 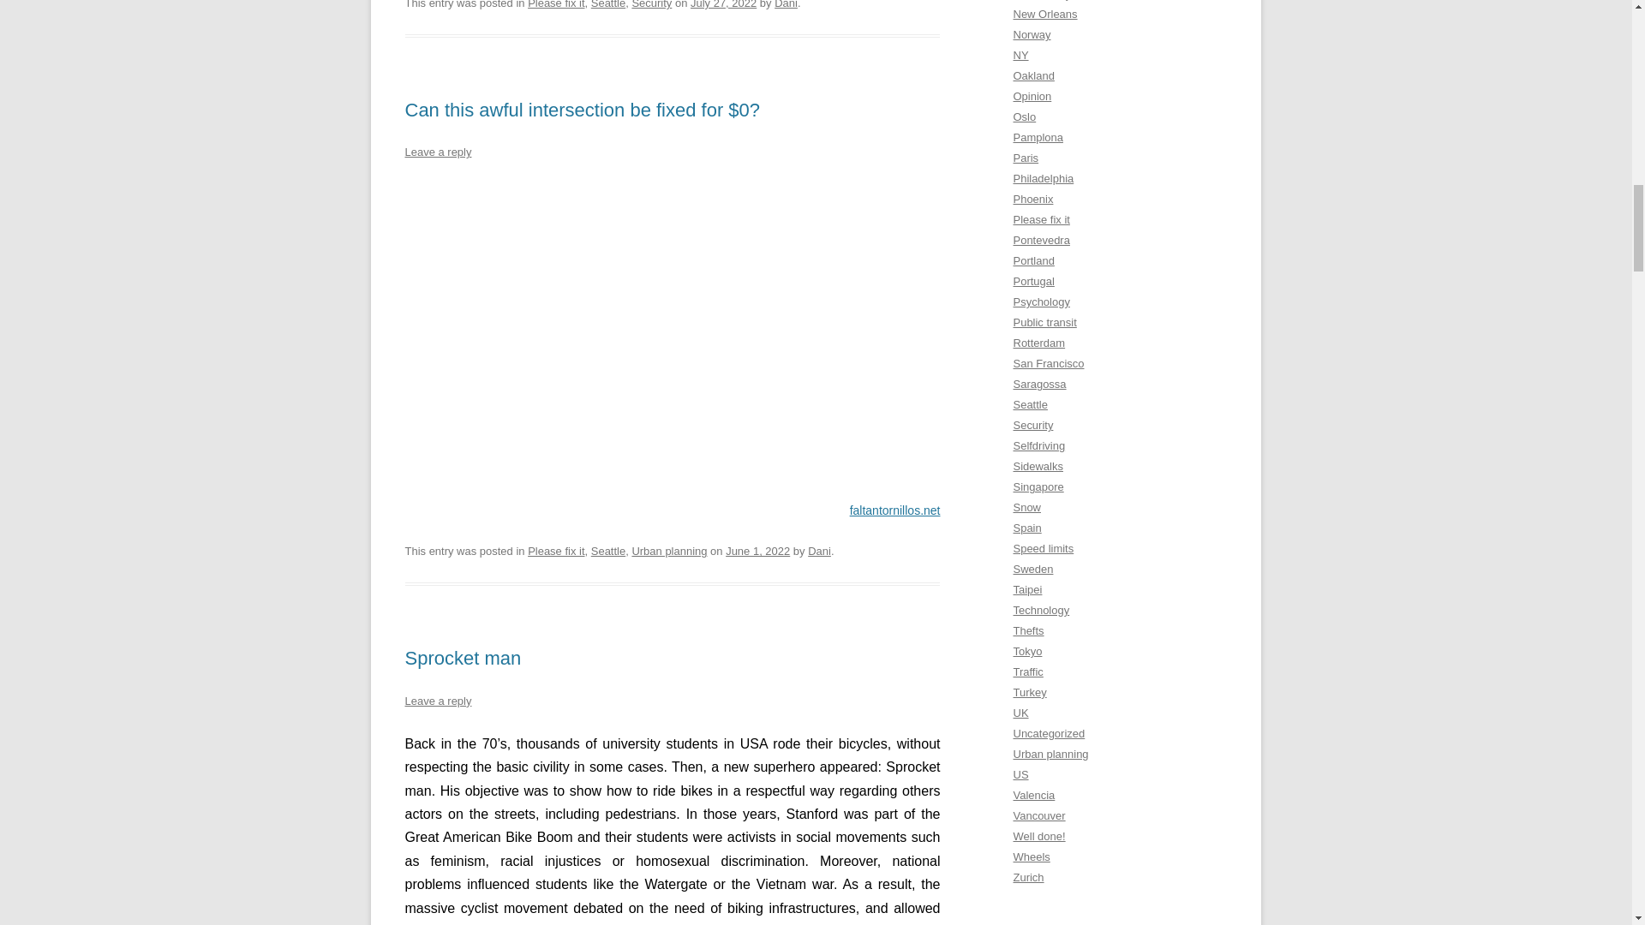 I want to click on Leave a reply, so click(x=437, y=701).